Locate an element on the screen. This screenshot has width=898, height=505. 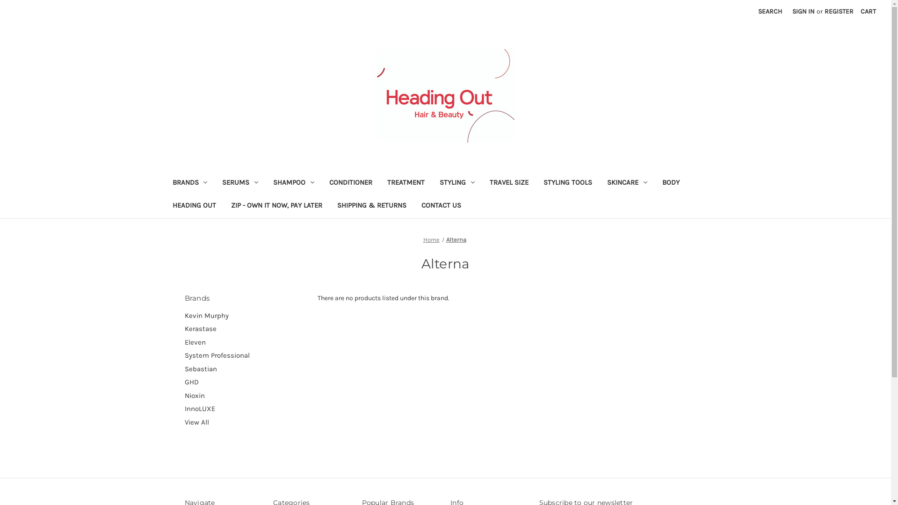
HEADING OUT is located at coordinates (194, 207).